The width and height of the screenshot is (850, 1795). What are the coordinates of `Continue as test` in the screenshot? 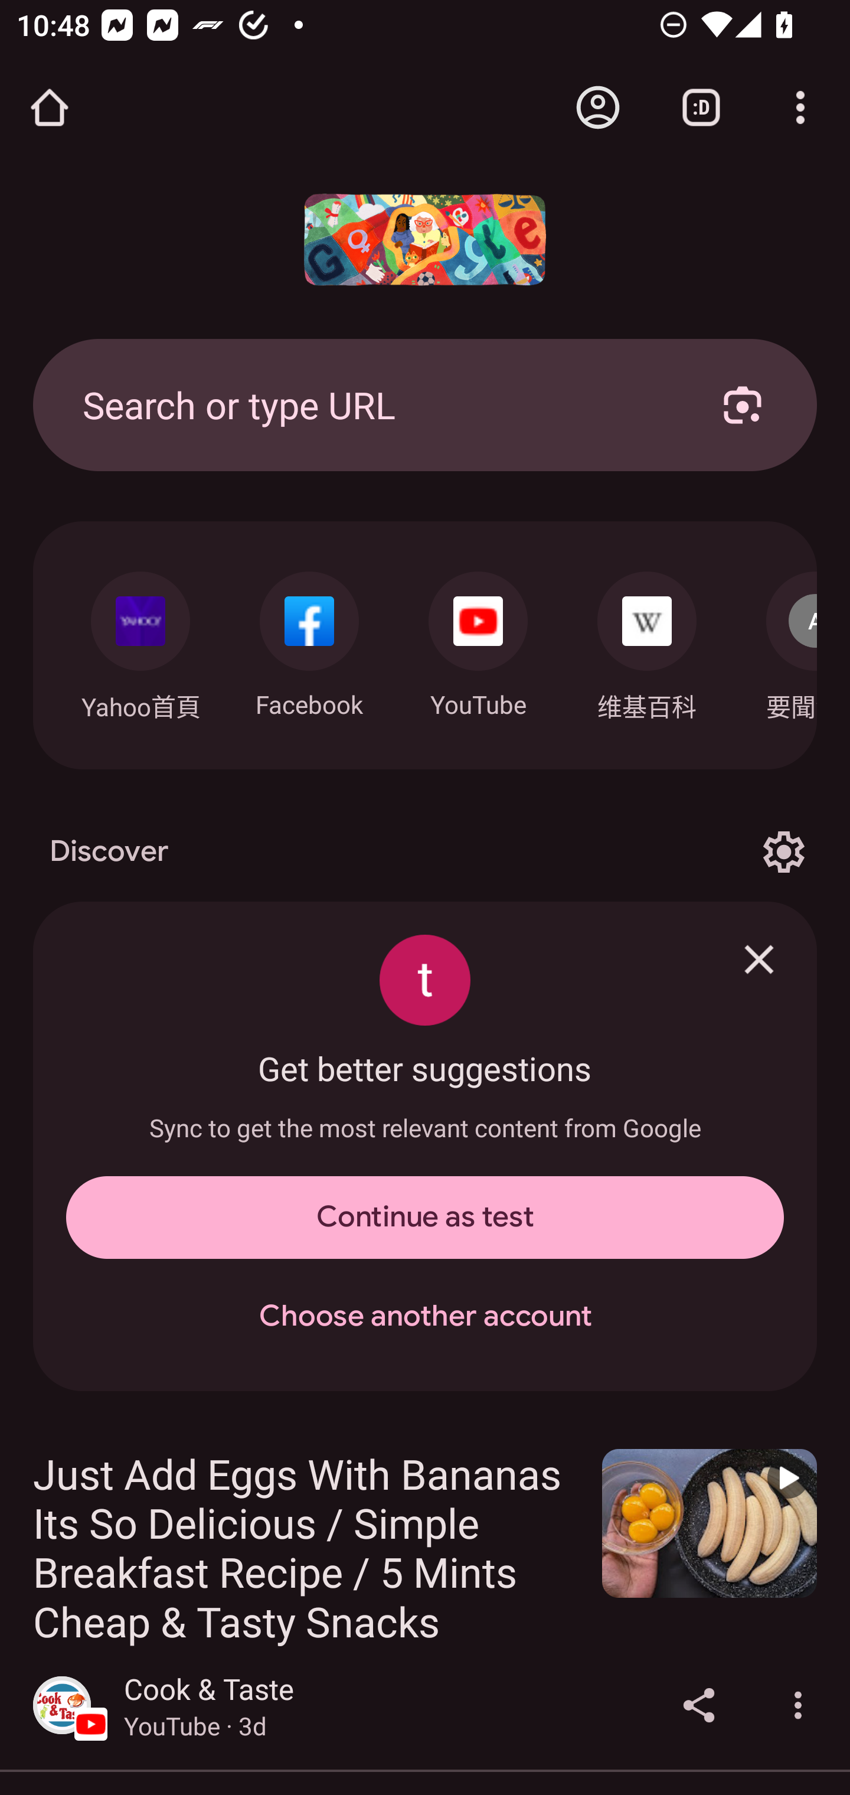 It's located at (425, 1218).